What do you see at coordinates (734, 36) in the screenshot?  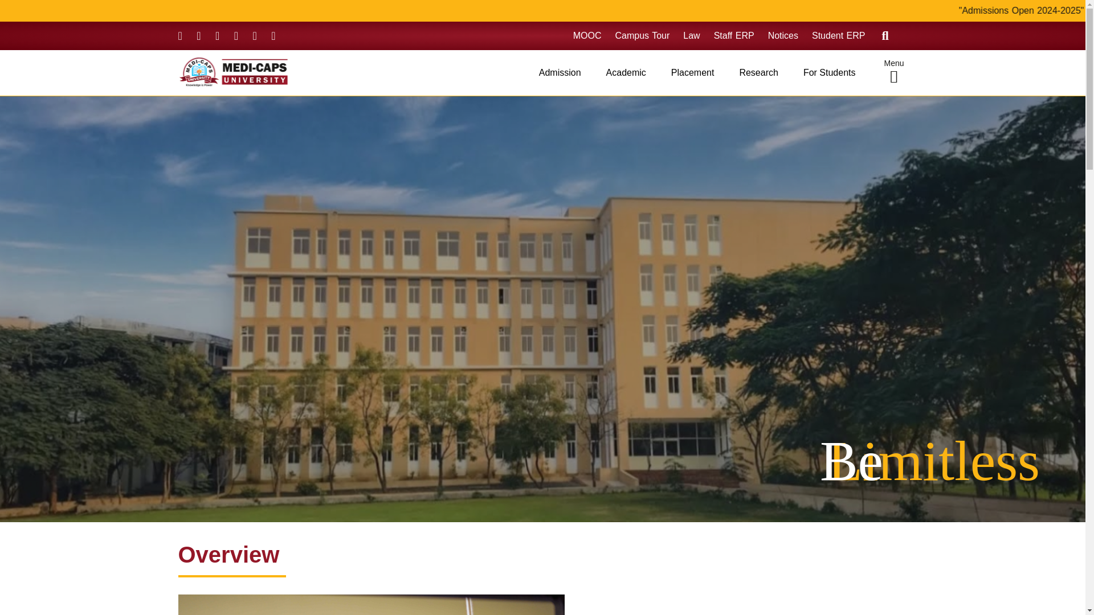 I see `Staff ERP` at bounding box center [734, 36].